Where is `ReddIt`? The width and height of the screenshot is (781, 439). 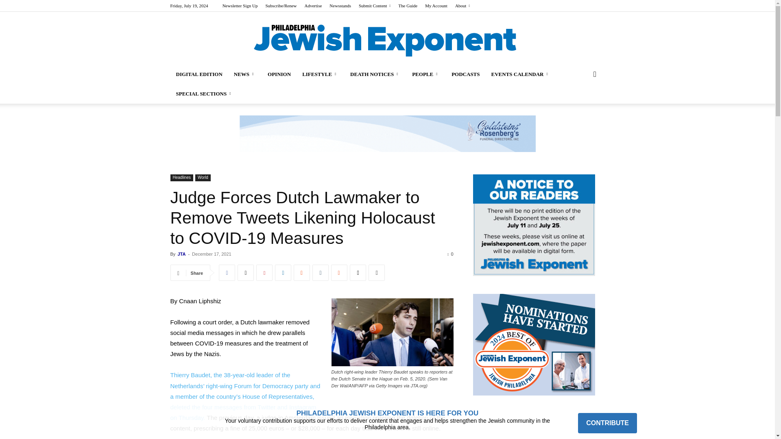 ReddIt is located at coordinates (302, 273).